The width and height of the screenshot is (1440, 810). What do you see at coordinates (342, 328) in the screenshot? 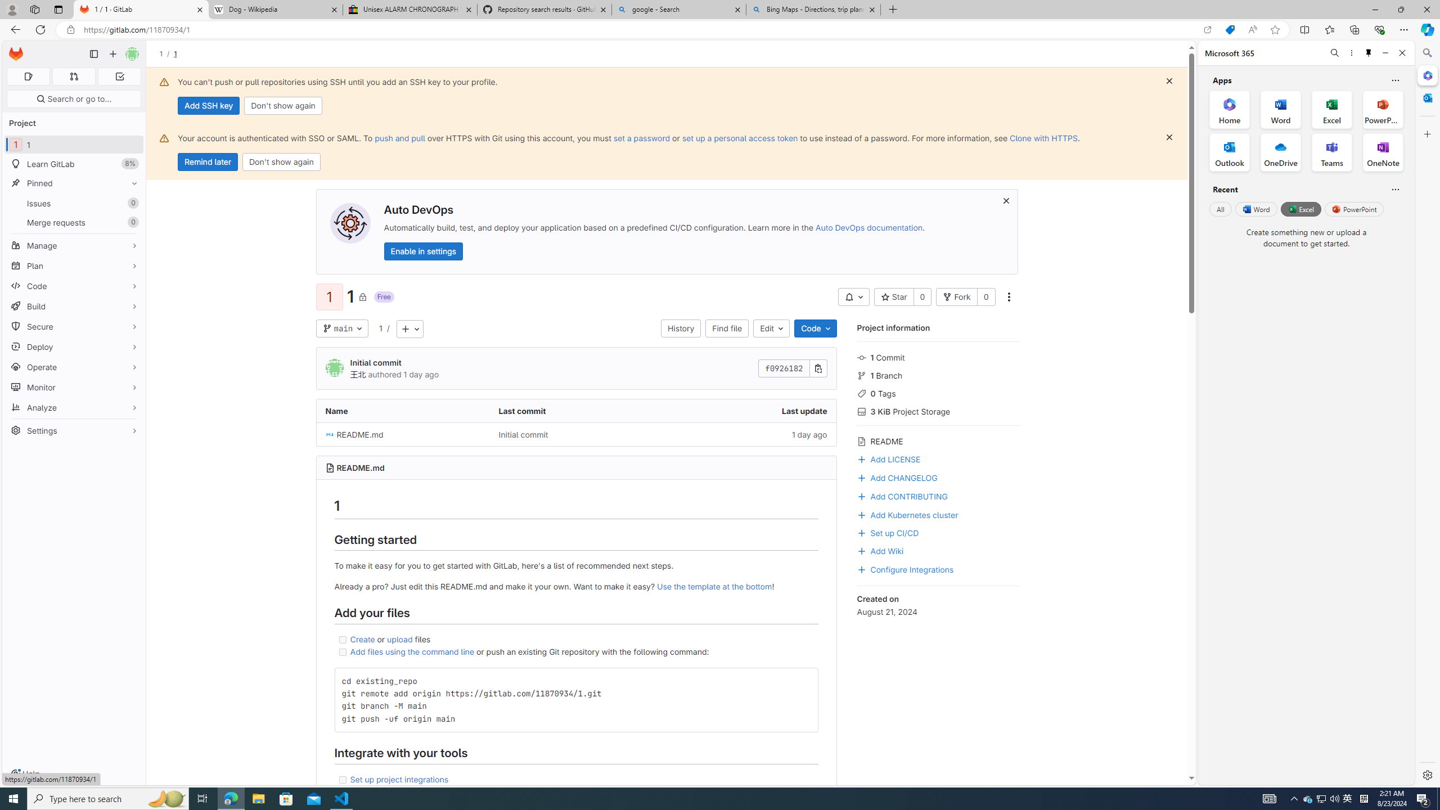
I see `main` at bounding box center [342, 328].